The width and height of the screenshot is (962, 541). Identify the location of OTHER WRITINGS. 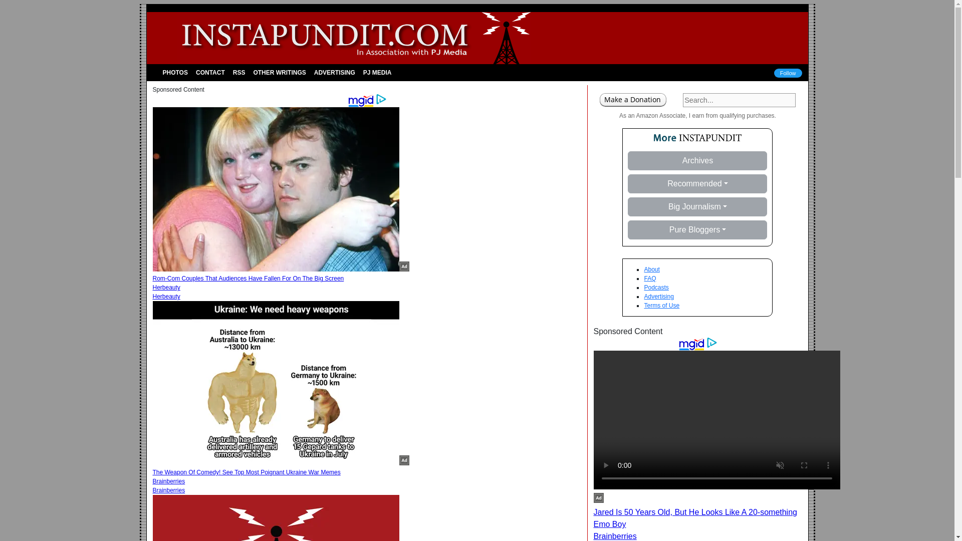
(280, 73).